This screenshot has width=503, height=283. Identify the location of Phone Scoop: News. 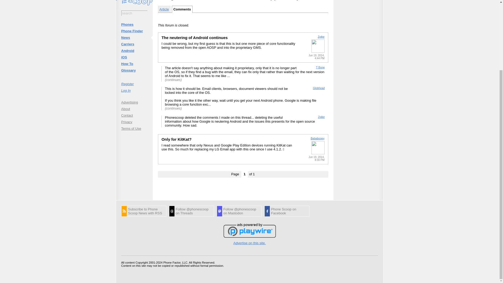
(144, 211).